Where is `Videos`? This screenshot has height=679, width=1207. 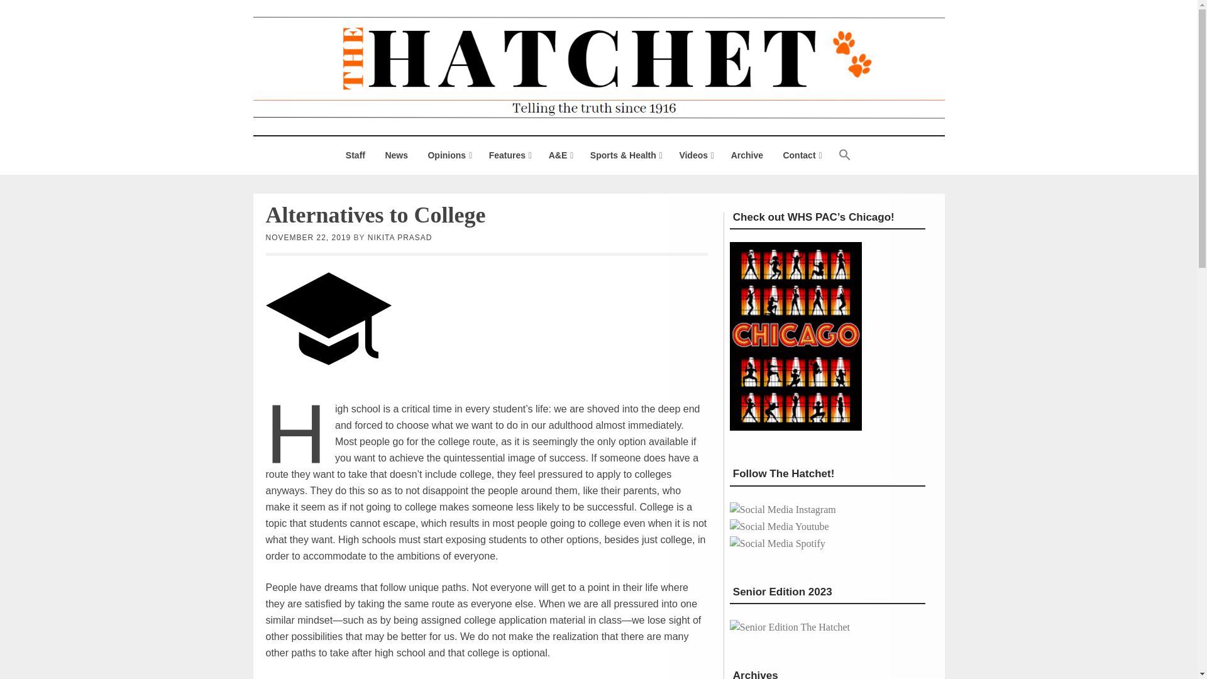
Videos is located at coordinates (695, 155).